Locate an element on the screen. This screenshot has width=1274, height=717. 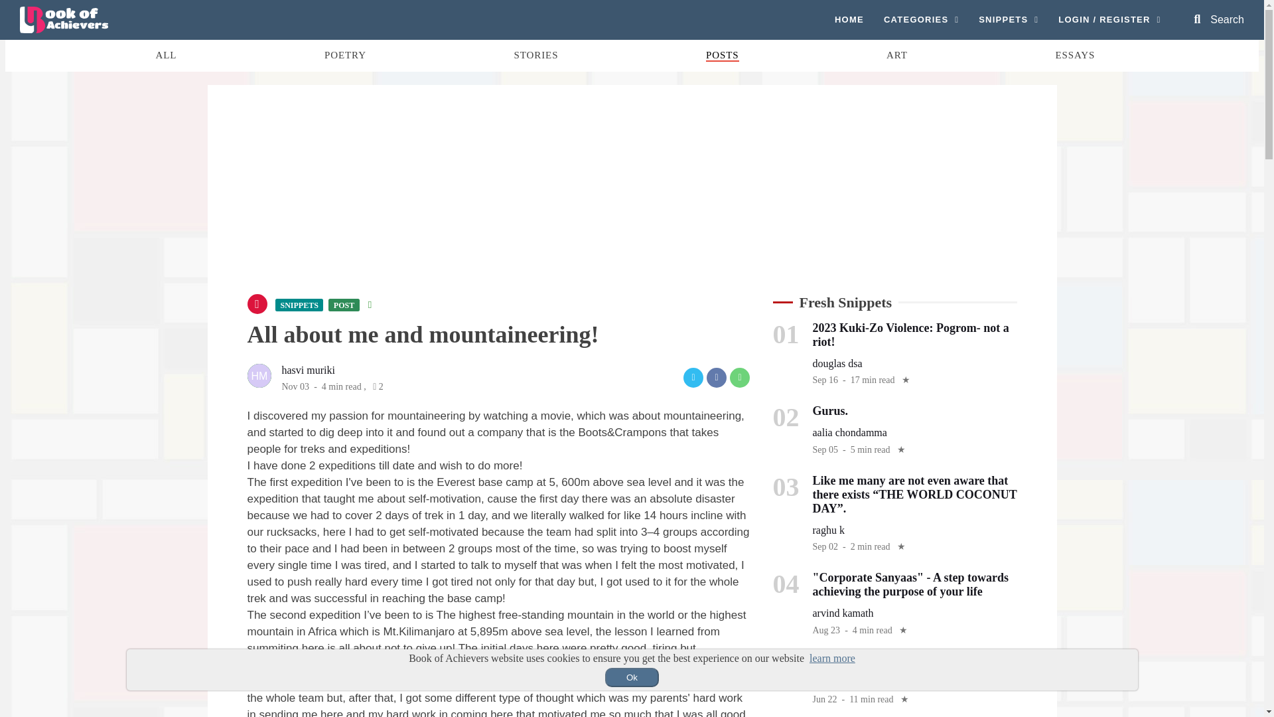
POST is located at coordinates (344, 305).